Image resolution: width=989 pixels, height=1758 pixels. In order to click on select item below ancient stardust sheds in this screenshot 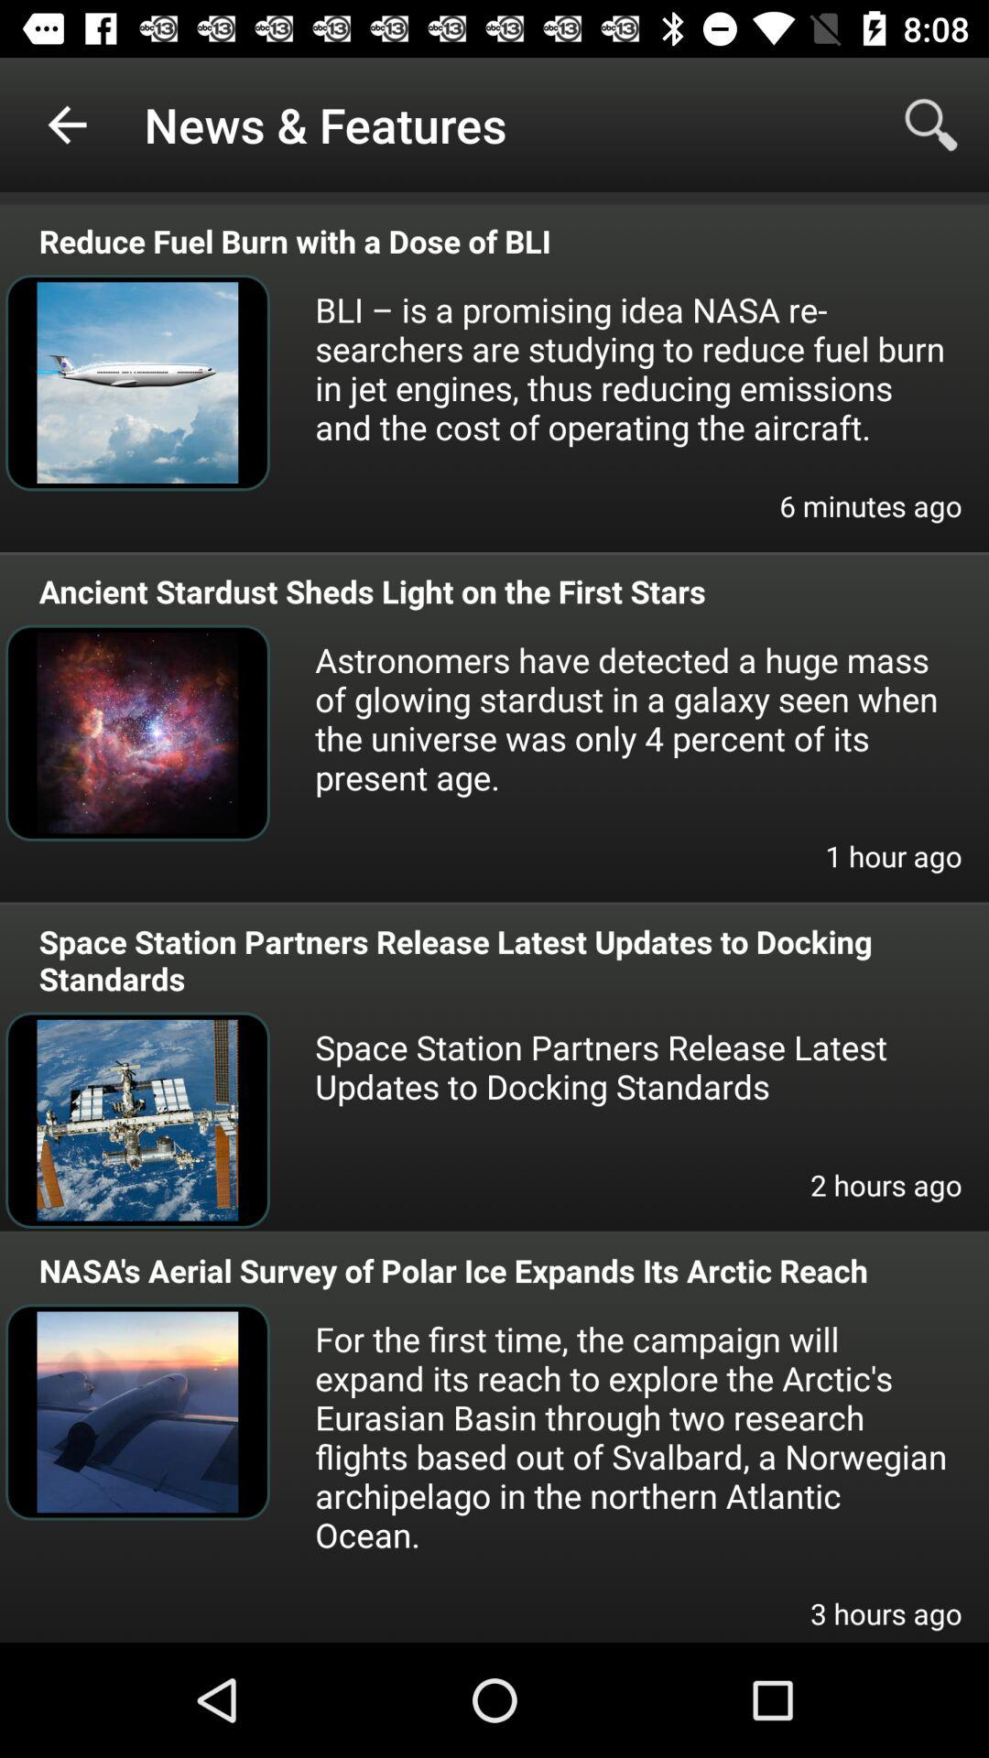, I will do `click(632, 718)`.